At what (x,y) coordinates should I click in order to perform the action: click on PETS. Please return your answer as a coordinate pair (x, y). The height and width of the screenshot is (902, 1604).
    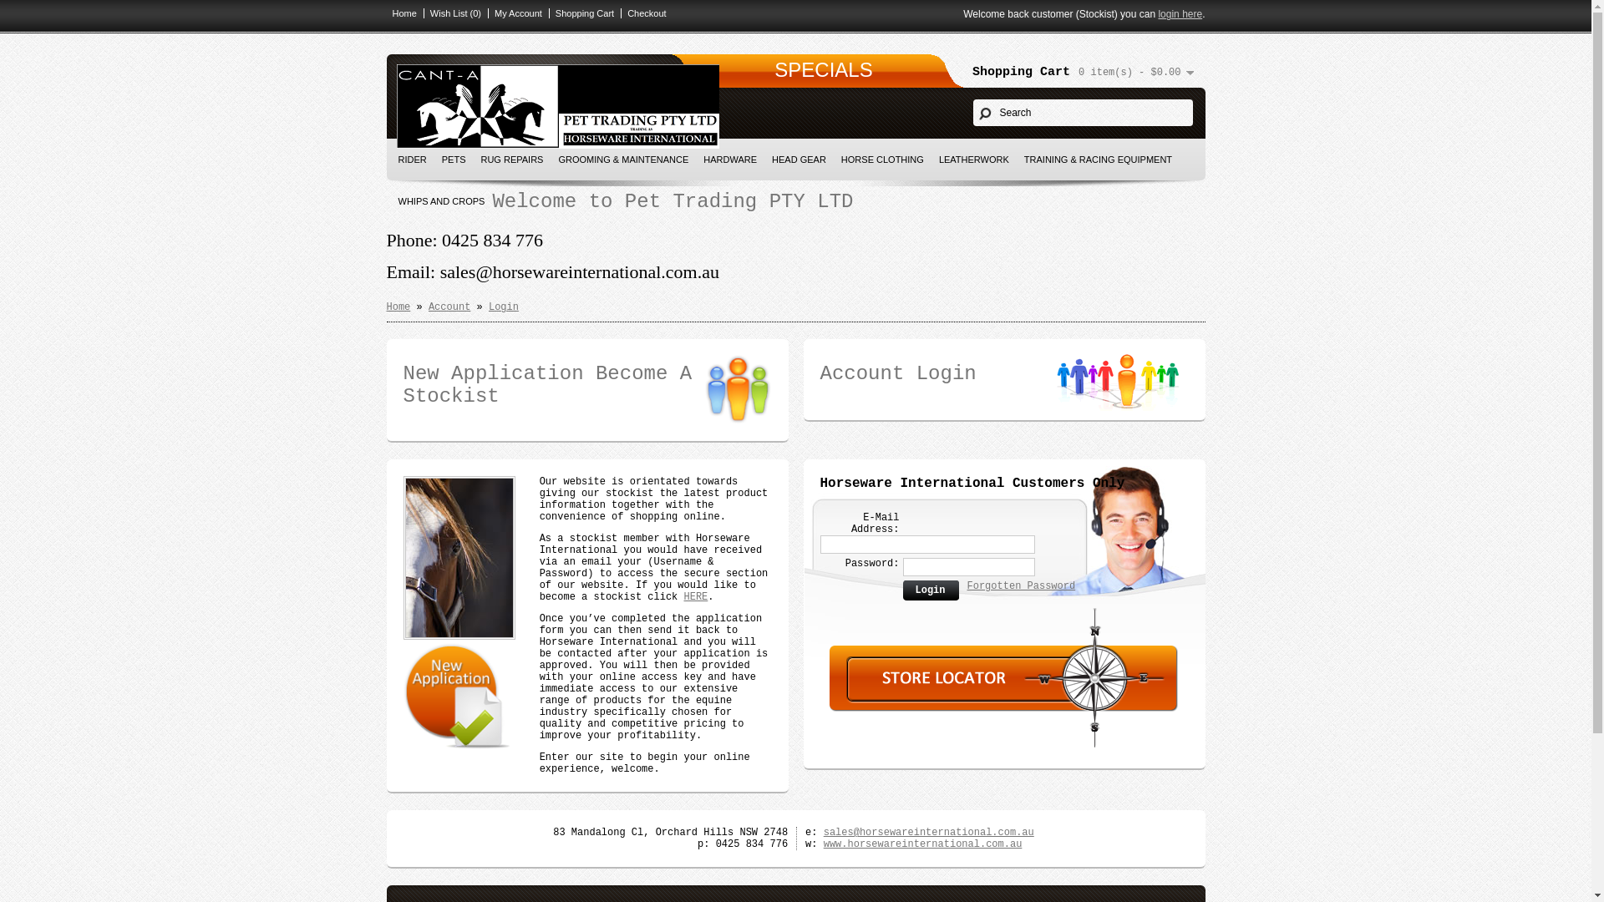
    Looking at the image, I should click on (454, 160).